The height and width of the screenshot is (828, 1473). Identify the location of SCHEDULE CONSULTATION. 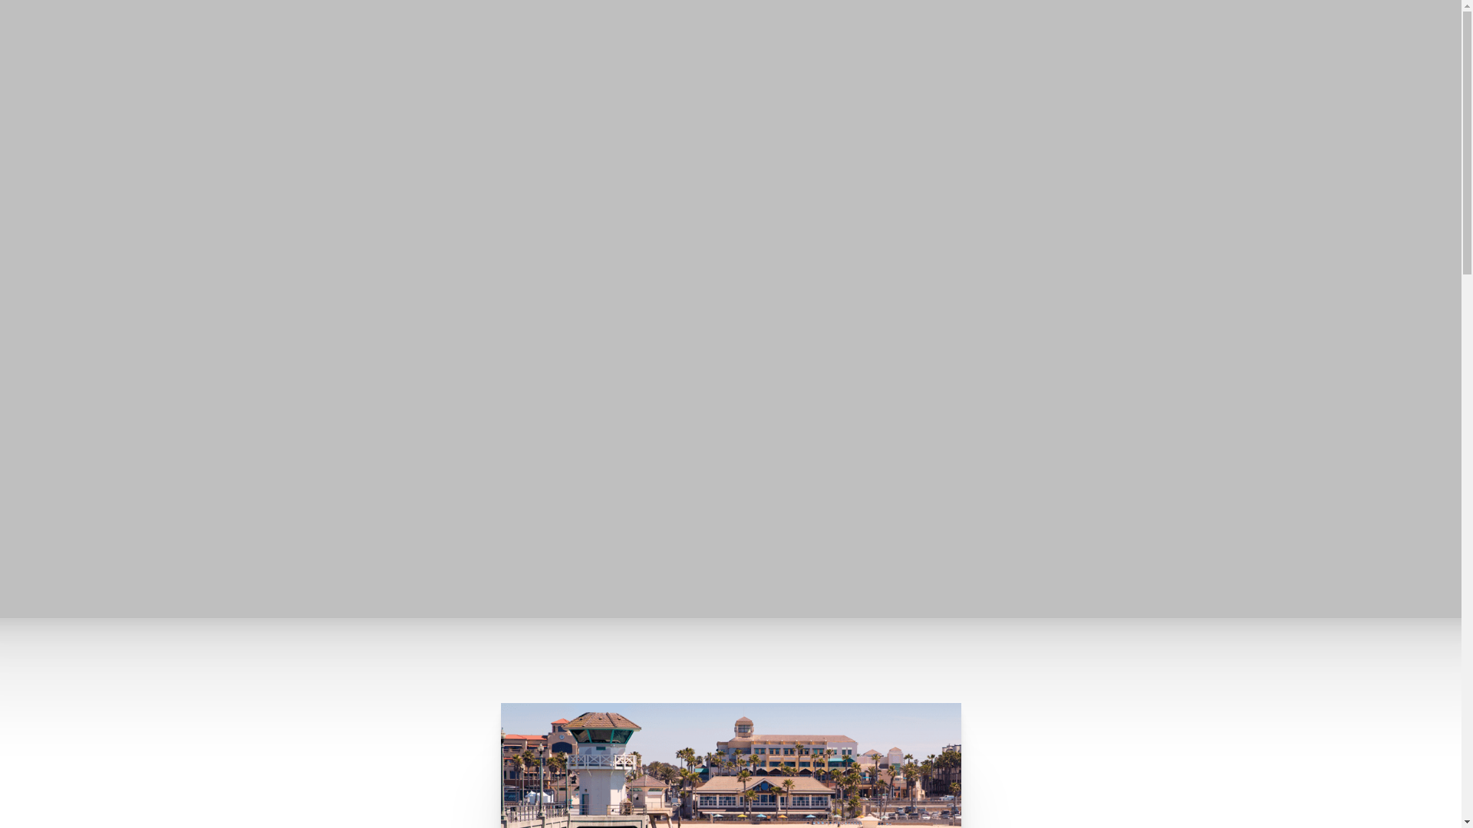
(157, 57).